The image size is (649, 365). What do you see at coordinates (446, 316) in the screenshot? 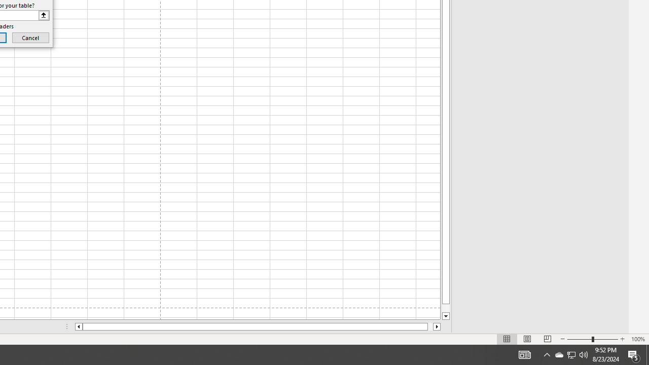
I see `Line down` at bounding box center [446, 316].